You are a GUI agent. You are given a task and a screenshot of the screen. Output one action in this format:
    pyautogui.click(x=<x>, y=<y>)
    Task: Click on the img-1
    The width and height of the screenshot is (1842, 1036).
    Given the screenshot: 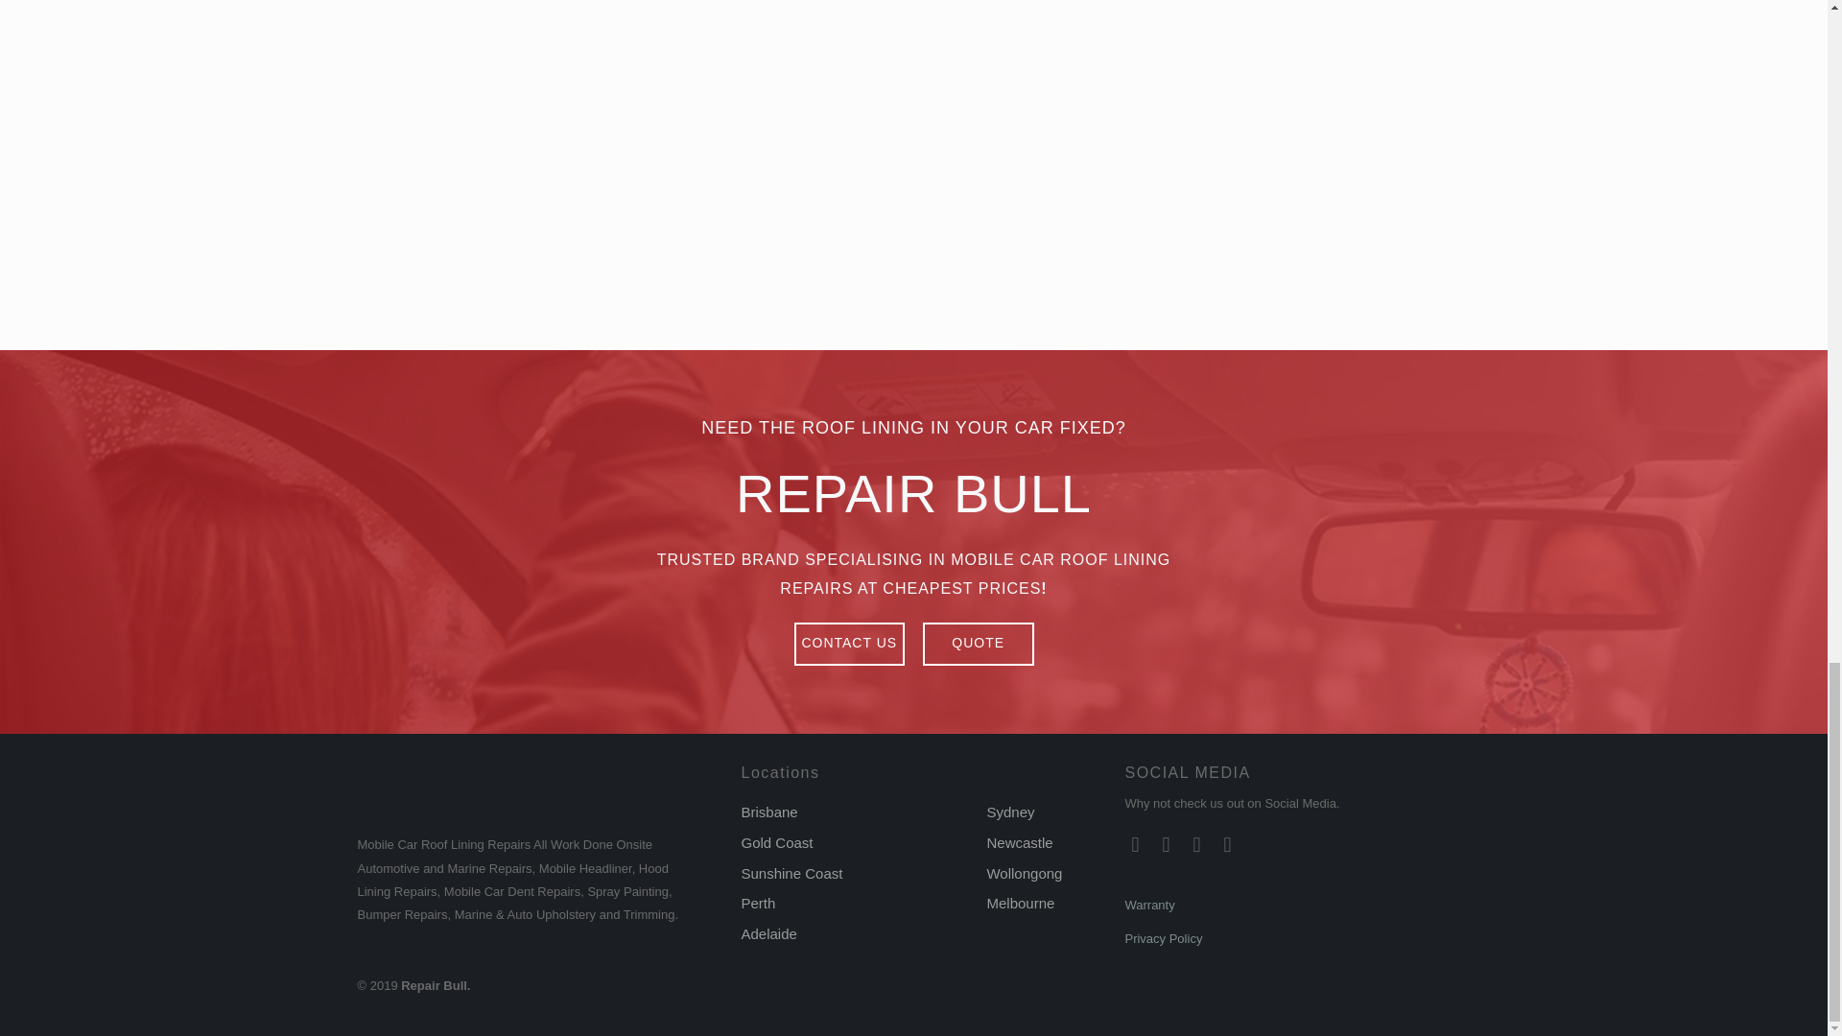 What is the action you would take?
    pyautogui.click(x=1361, y=106)
    